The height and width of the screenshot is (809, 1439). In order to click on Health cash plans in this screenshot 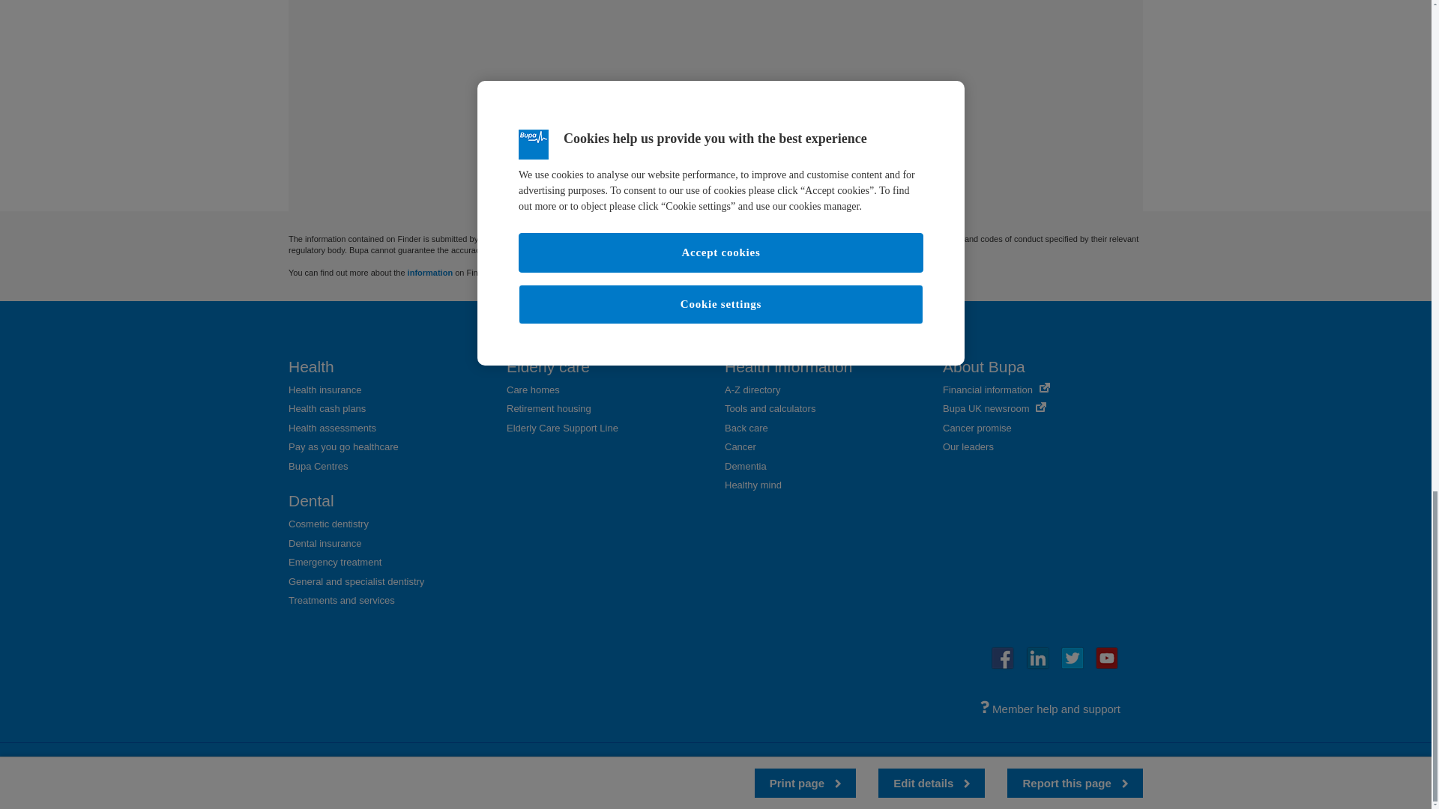, I will do `click(327, 407)`.